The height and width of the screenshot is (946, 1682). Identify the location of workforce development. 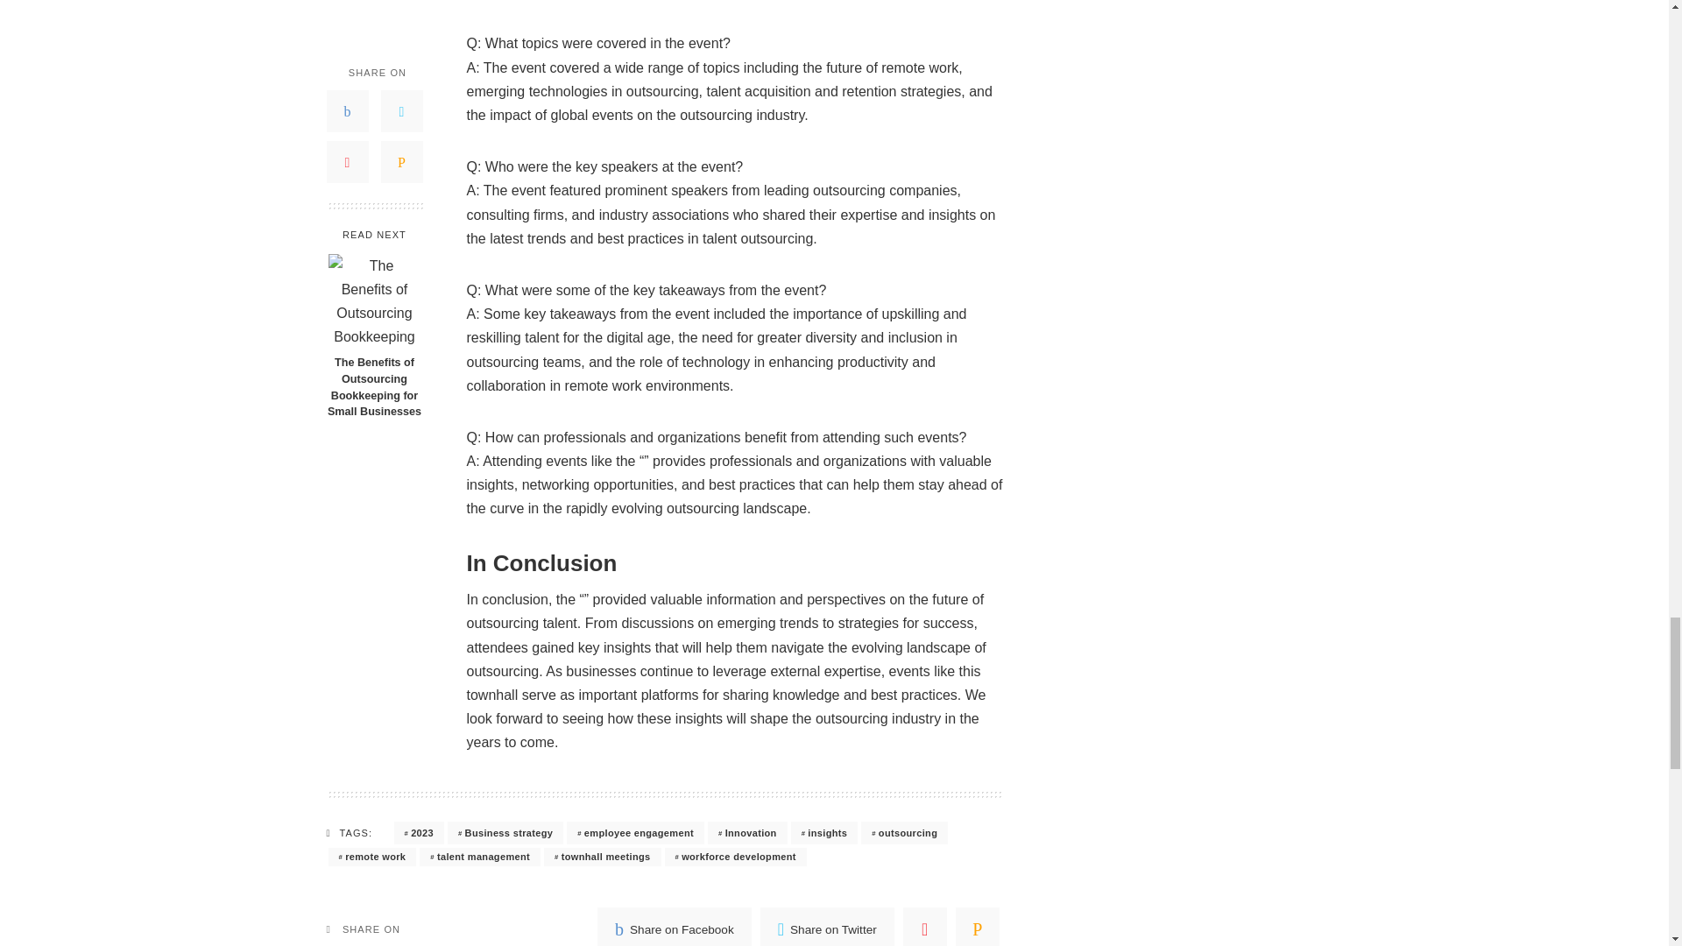
(734, 857).